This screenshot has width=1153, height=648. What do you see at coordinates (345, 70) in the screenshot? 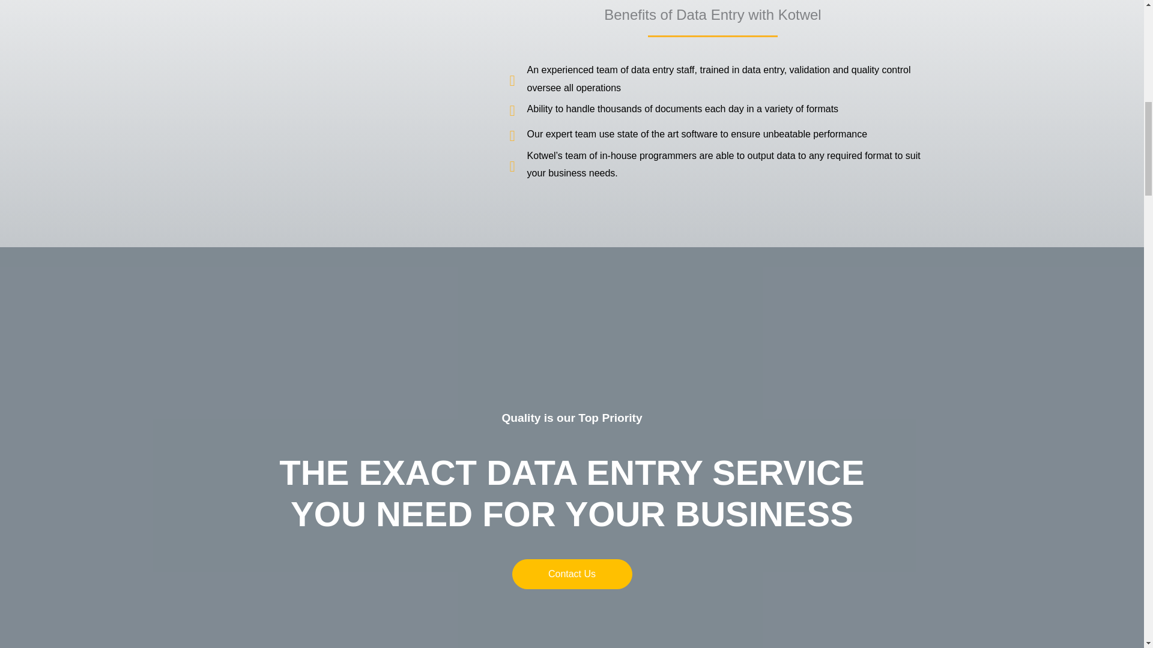
I see `data background` at bounding box center [345, 70].